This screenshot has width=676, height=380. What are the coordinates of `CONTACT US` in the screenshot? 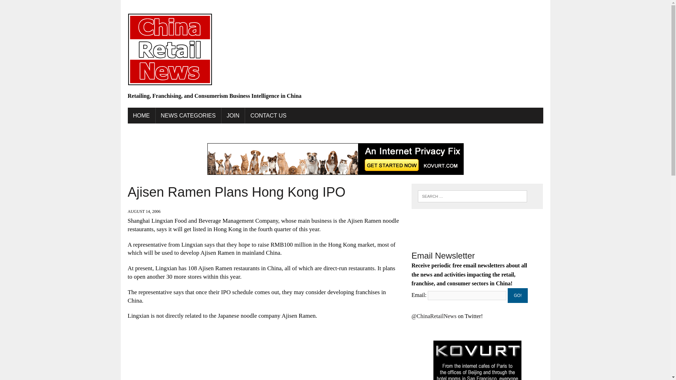 It's located at (268, 115).